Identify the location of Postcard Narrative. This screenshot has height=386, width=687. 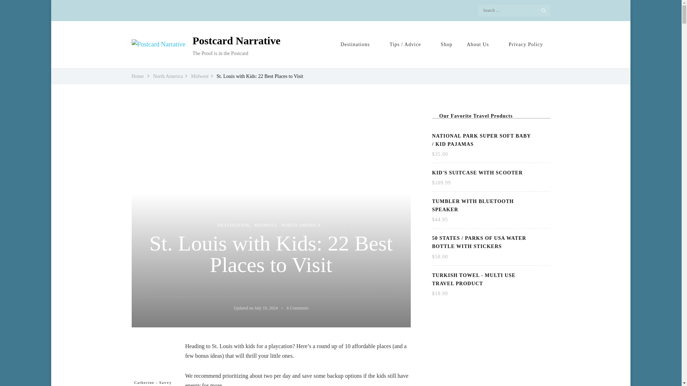
(236, 40).